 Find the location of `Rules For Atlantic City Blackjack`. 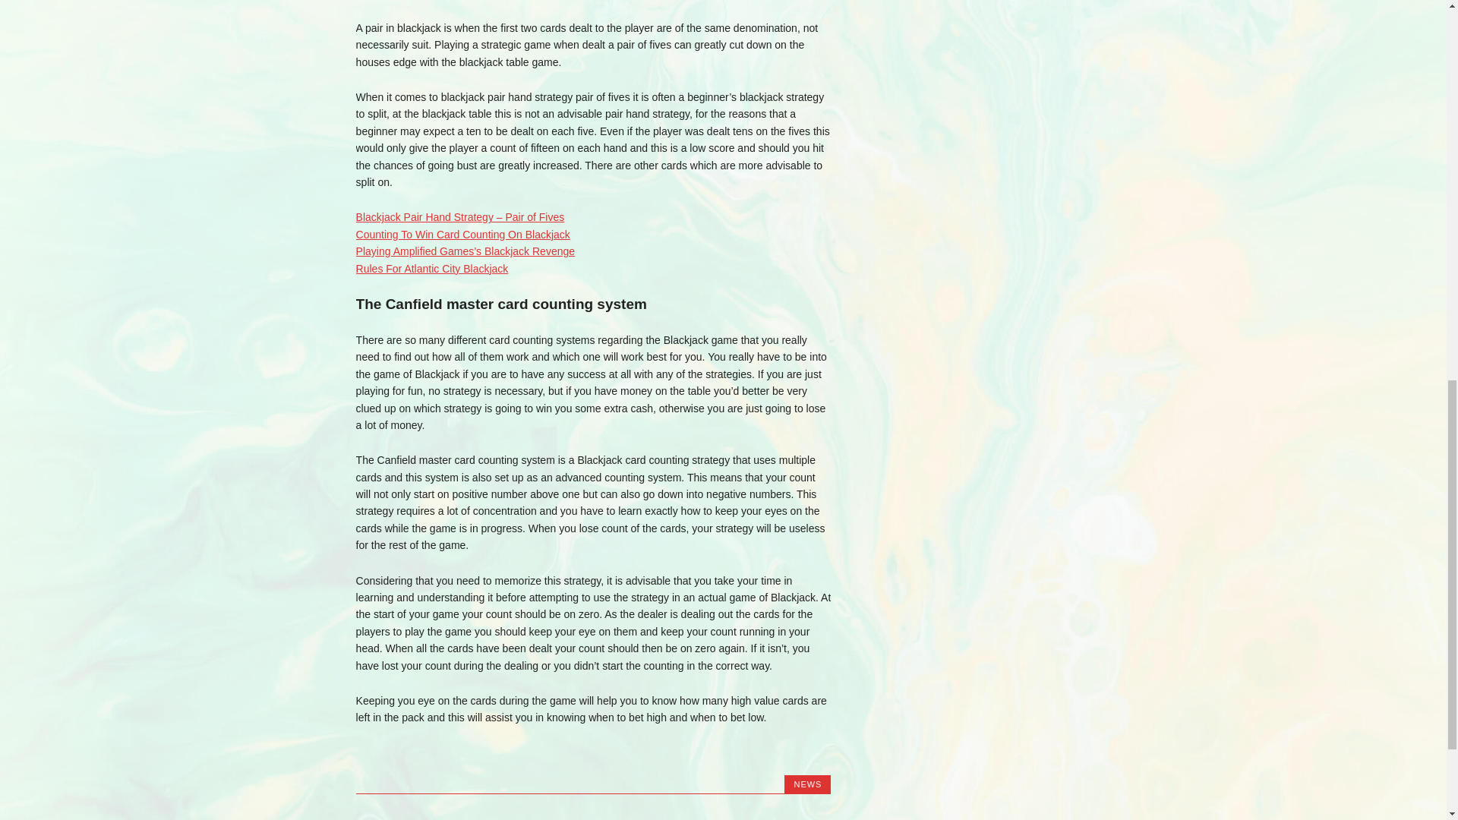

Rules For Atlantic City Blackjack is located at coordinates (432, 268).